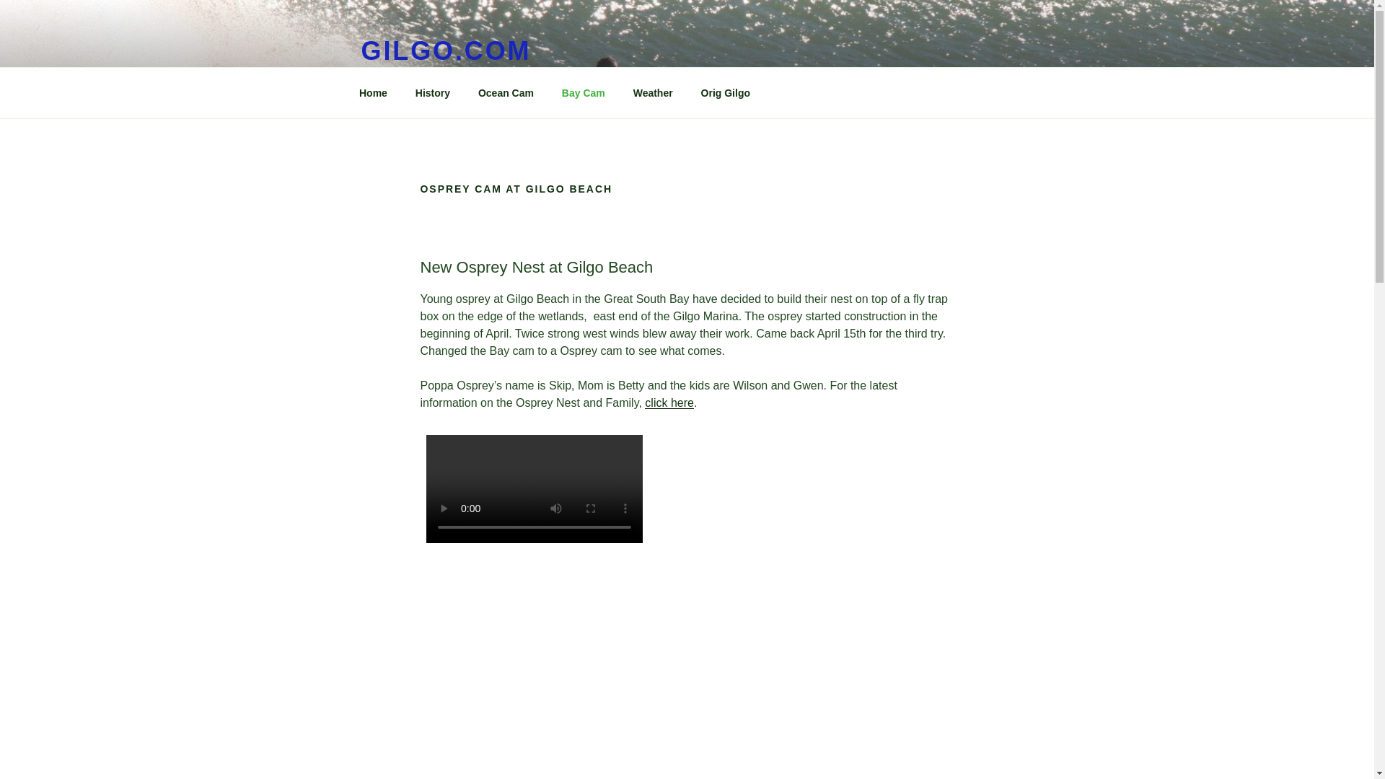 The width and height of the screenshot is (1385, 779). Describe the element at coordinates (653, 92) in the screenshot. I see `Weather` at that location.